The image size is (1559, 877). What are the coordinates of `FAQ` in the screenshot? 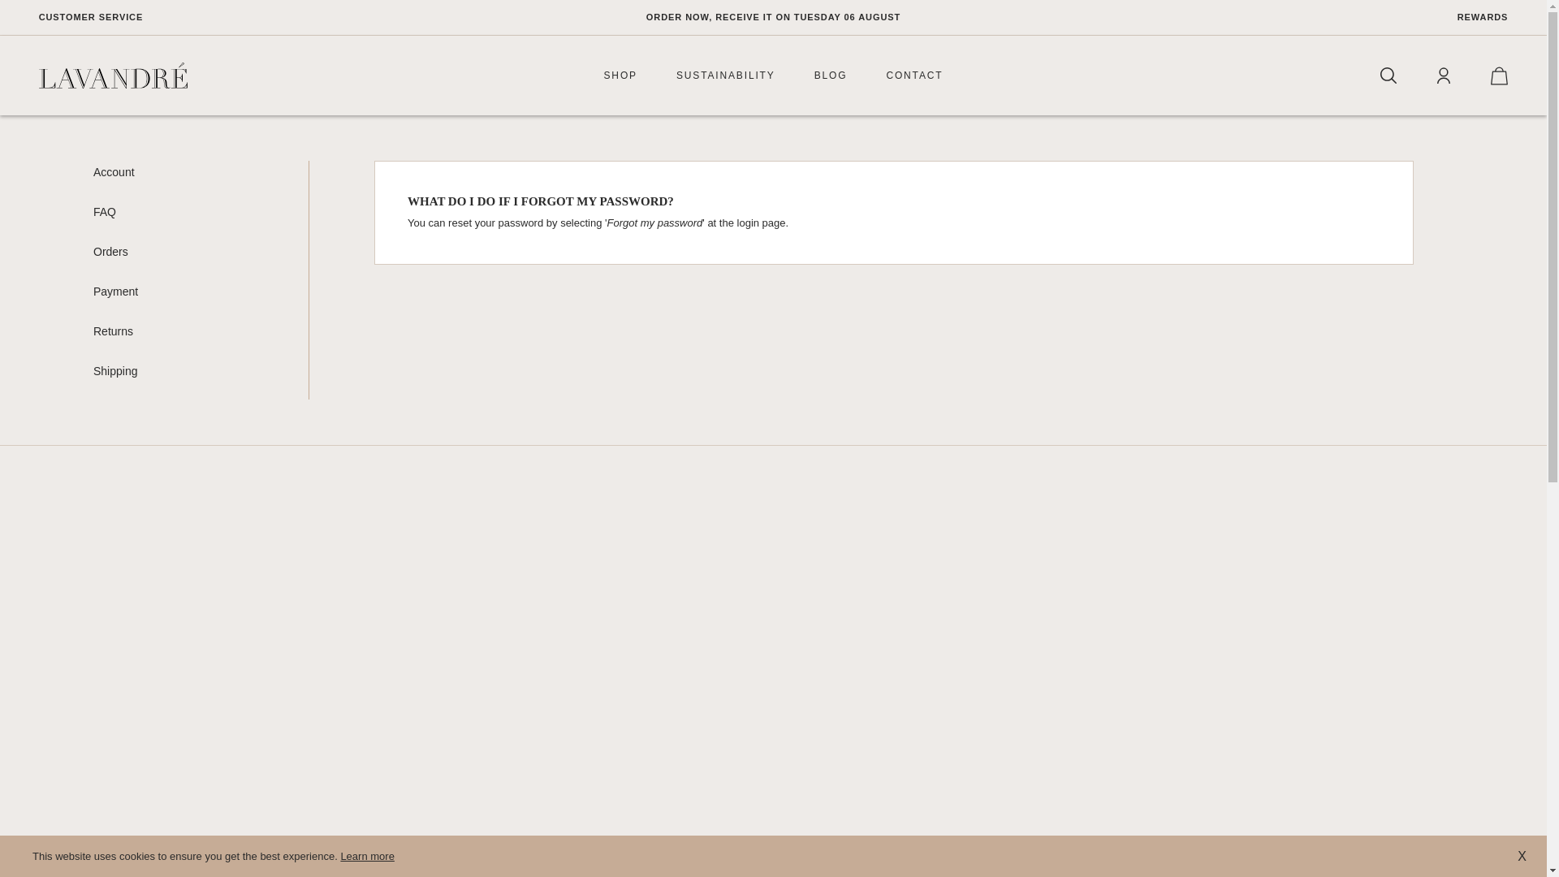 It's located at (104, 213).